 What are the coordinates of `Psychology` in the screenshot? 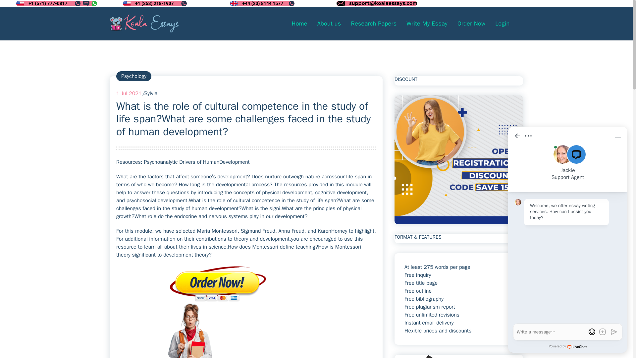 It's located at (134, 76).